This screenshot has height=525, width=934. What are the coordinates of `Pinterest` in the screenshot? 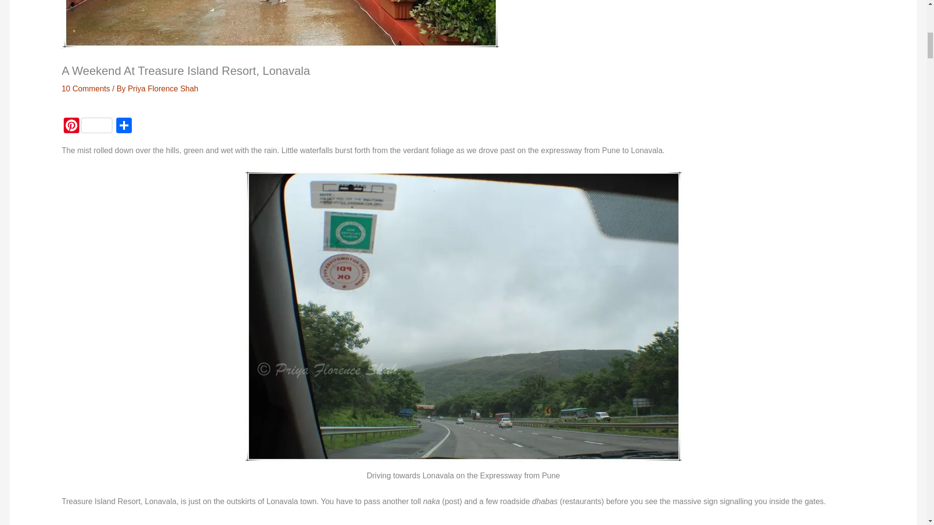 It's located at (88, 126).